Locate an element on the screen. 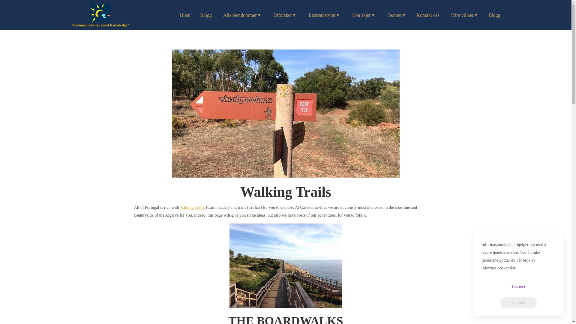 The width and height of the screenshot is (576, 324). "Personal Service, Local Knowledge" is located at coordinates (100, 16).